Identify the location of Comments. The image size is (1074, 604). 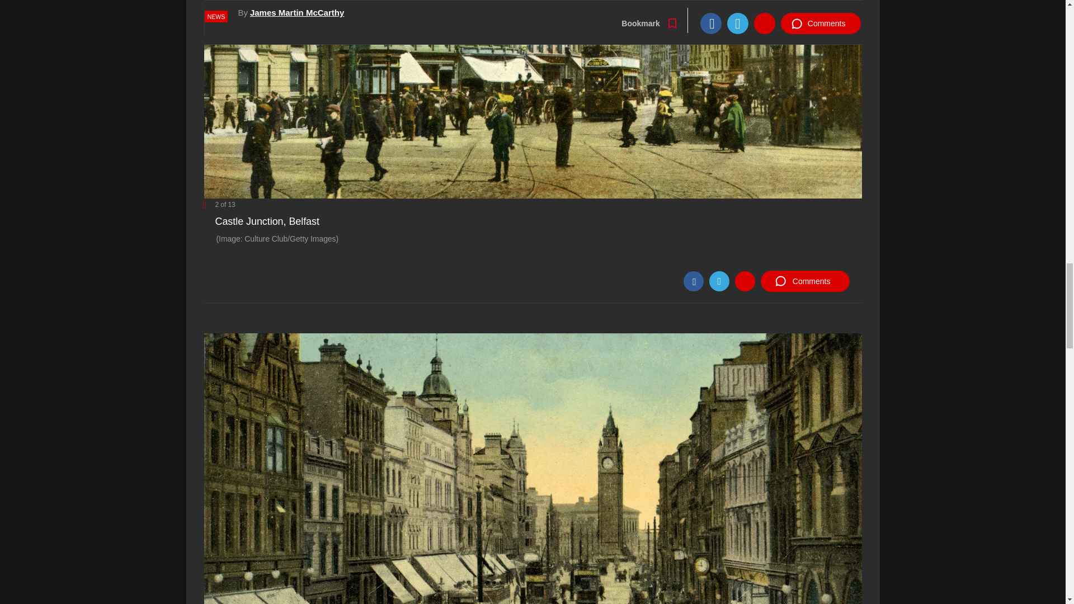
(804, 281).